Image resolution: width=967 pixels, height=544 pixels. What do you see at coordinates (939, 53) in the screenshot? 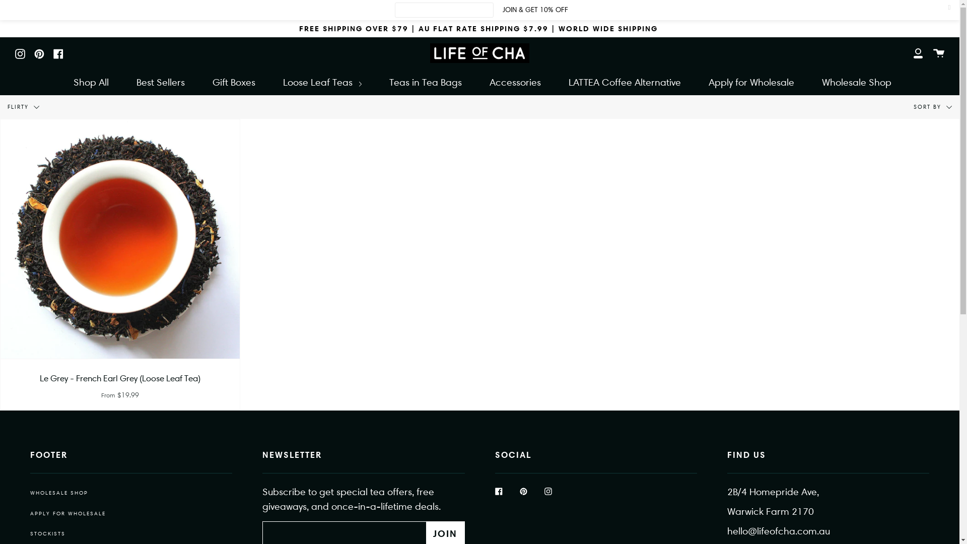
I see `Cart` at bounding box center [939, 53].